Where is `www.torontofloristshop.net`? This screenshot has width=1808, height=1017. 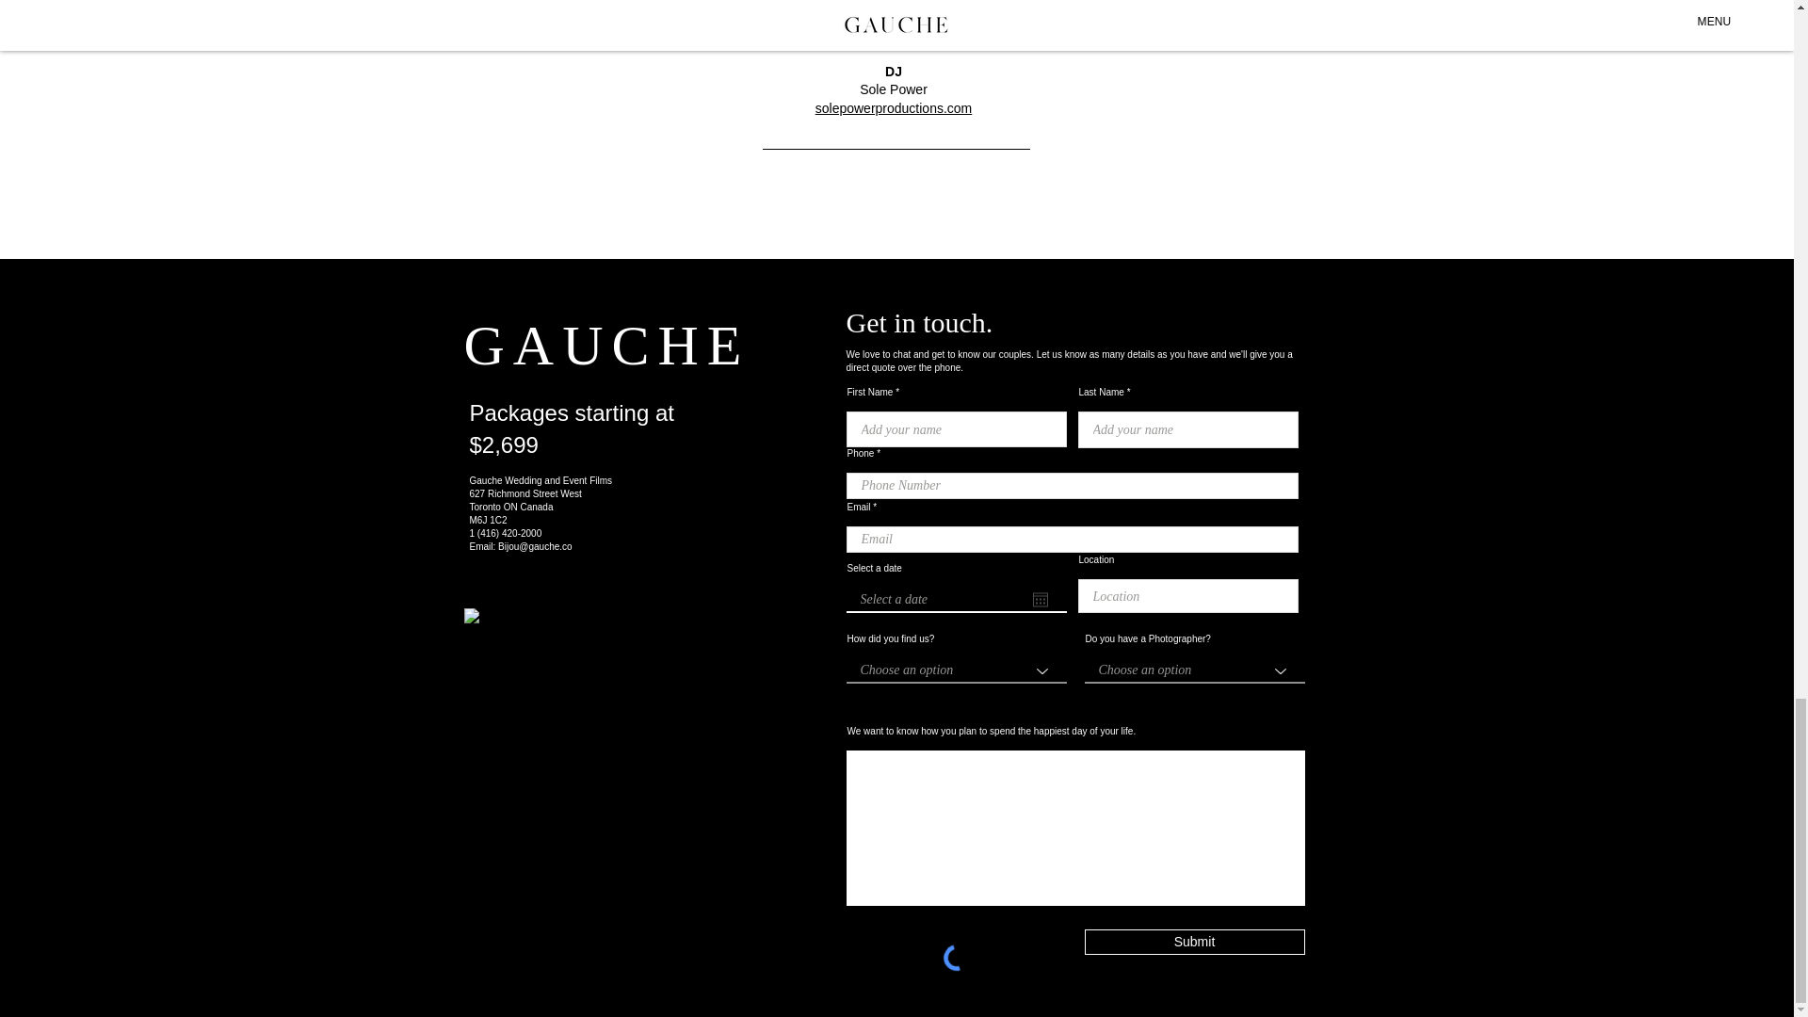 www.torontofloristshop.net is located at coordinates (894, 34).